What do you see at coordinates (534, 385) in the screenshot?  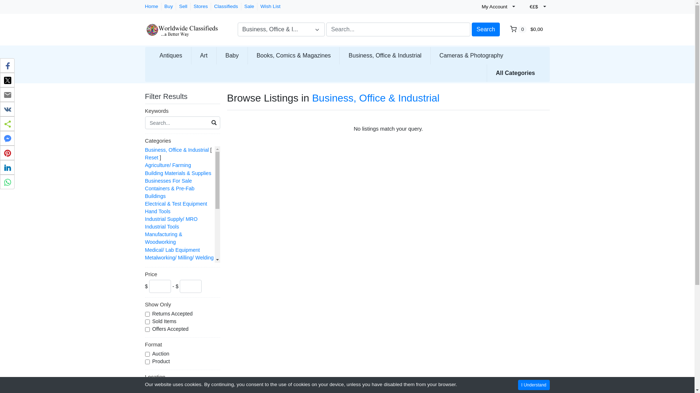 I see `I Understand` at bounding box center [534, 385].